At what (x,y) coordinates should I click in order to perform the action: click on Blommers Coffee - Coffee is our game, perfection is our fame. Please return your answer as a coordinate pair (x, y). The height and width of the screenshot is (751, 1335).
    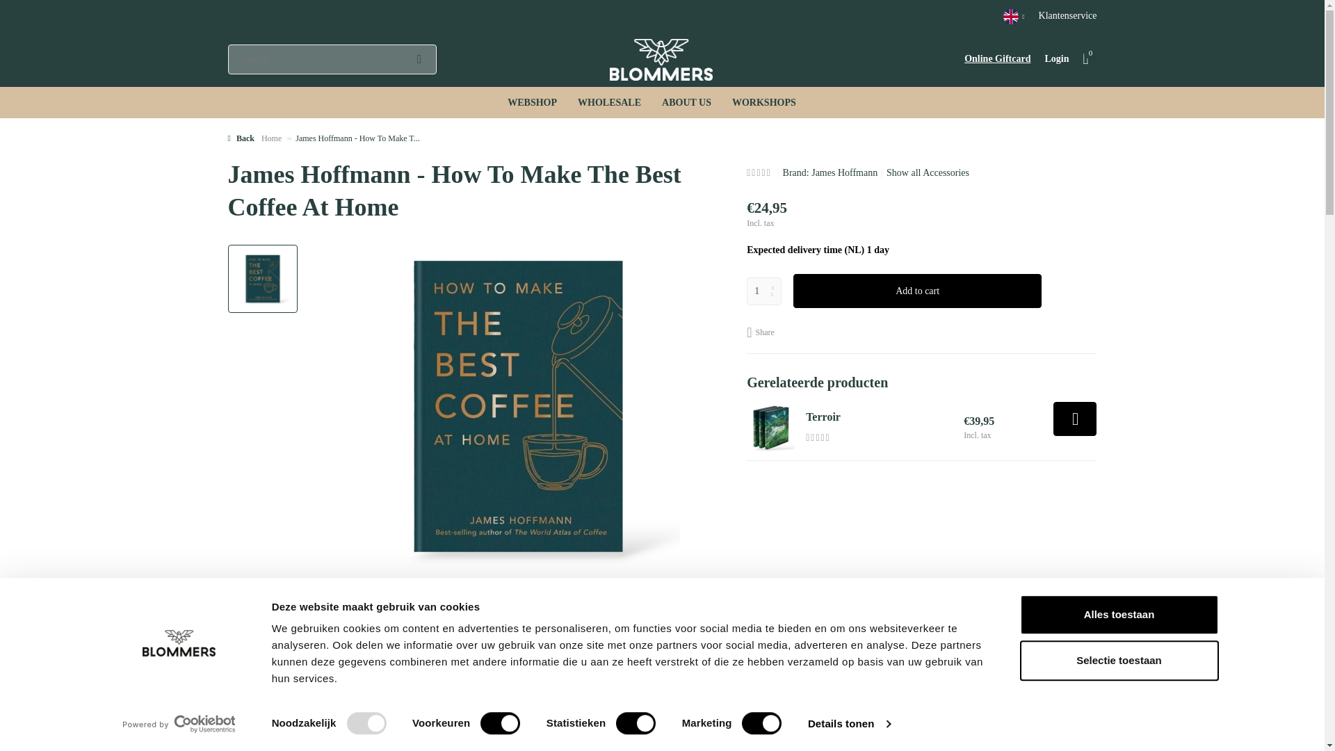
    Looking at the image, I should click on (662, 59).